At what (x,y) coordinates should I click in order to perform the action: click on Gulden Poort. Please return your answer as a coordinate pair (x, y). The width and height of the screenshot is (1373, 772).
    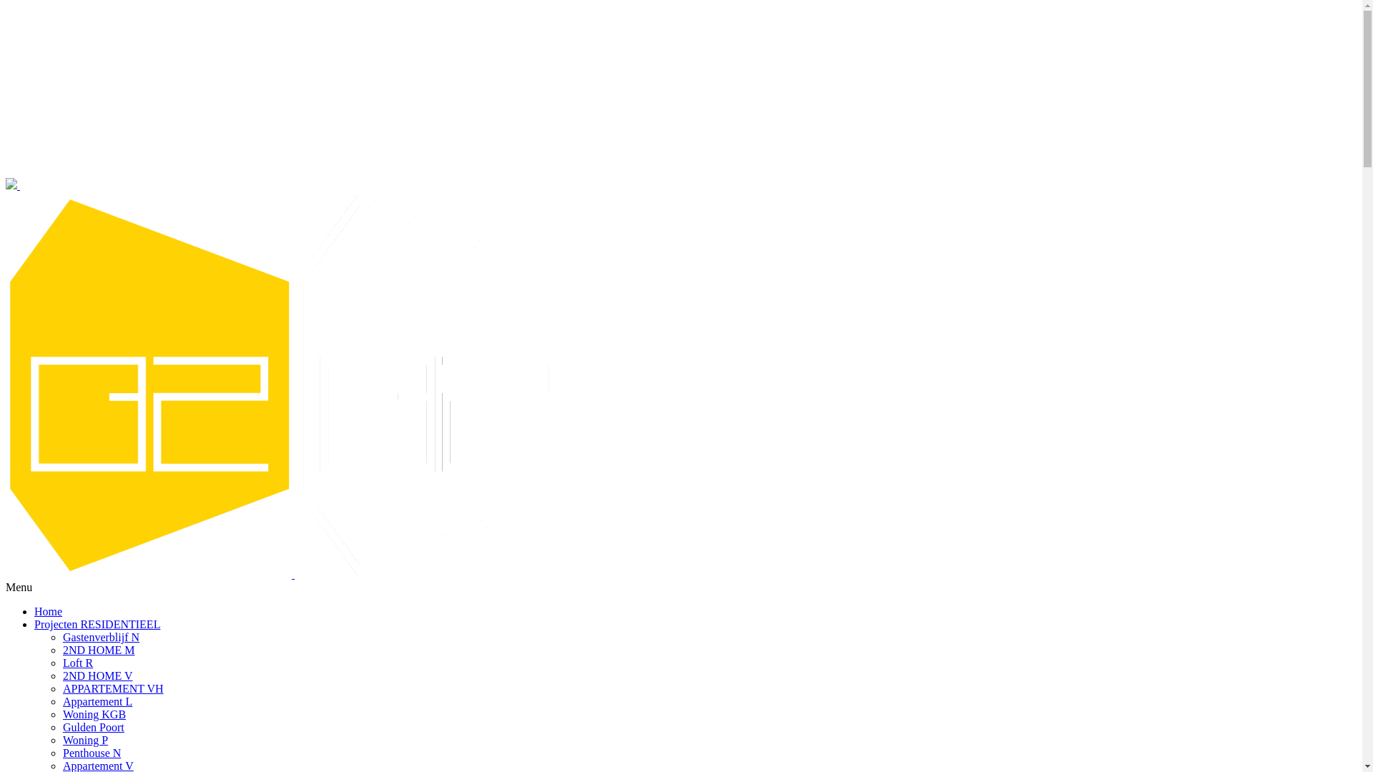
    Looking at the image, I should click on (94, 728).